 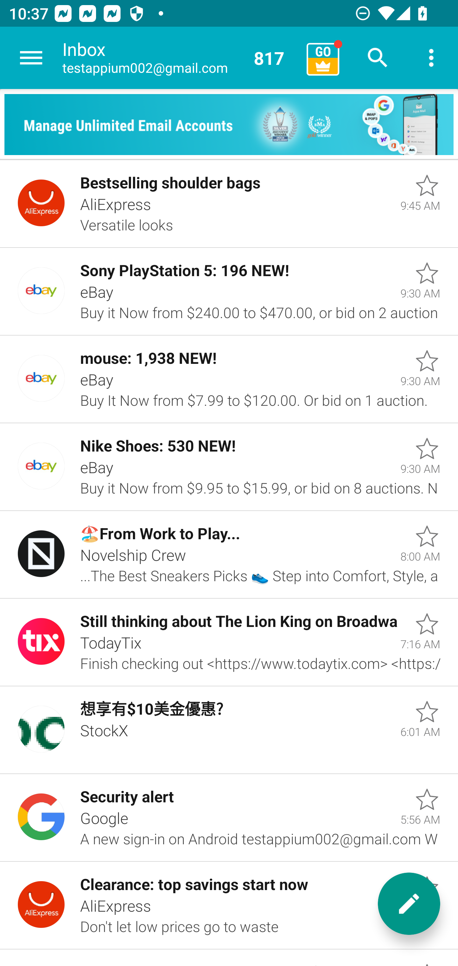 I want to click on Search, so click(x=378, y=58).